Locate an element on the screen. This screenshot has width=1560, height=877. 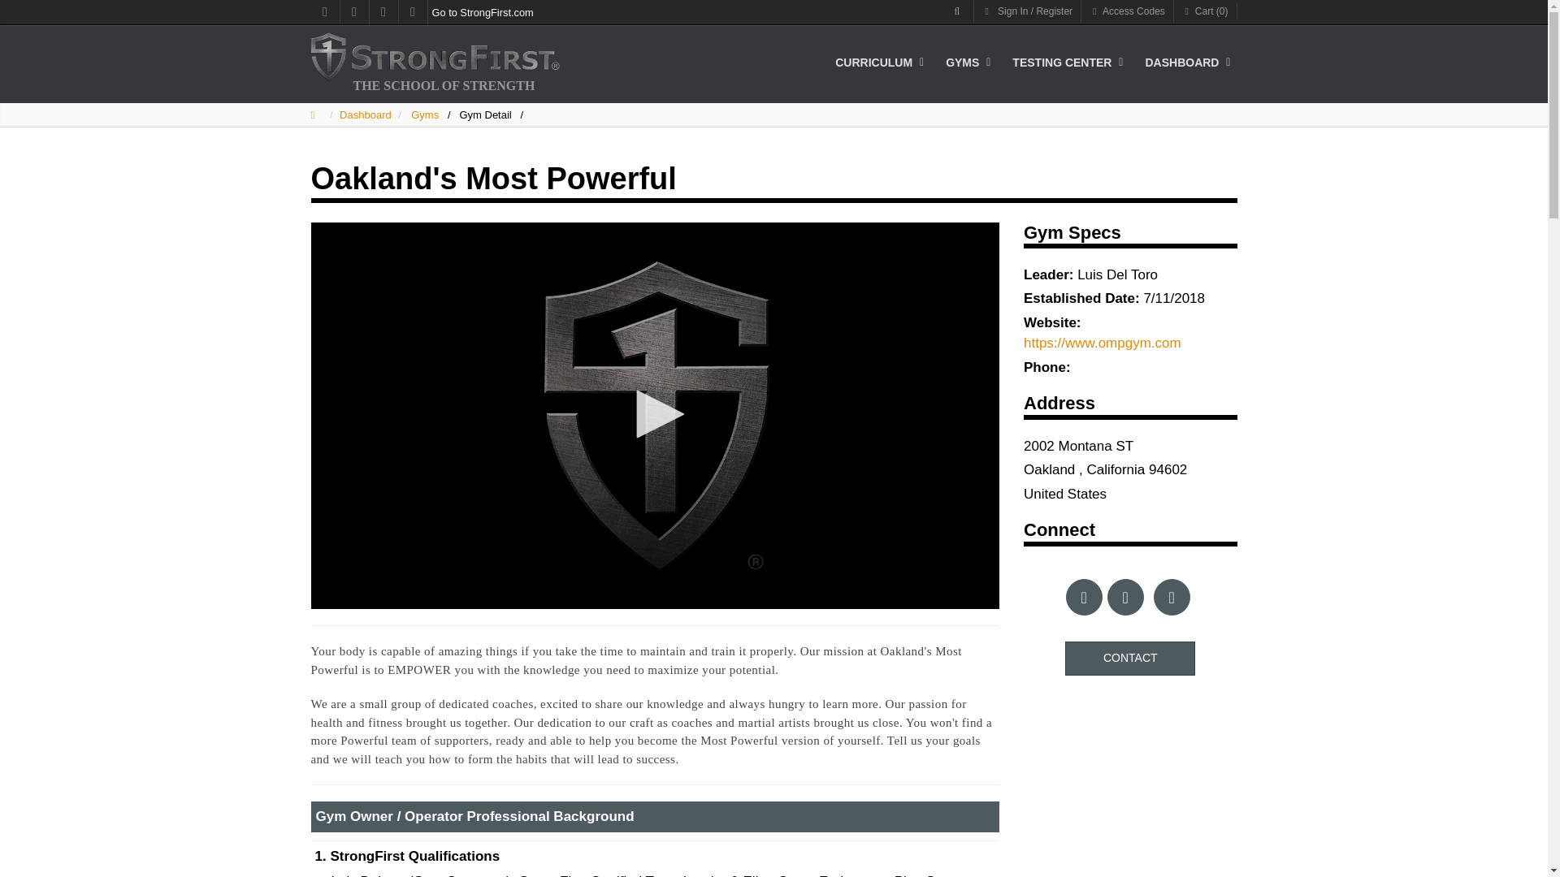
TESTING CENTER is located at coordinates (1068, 63).